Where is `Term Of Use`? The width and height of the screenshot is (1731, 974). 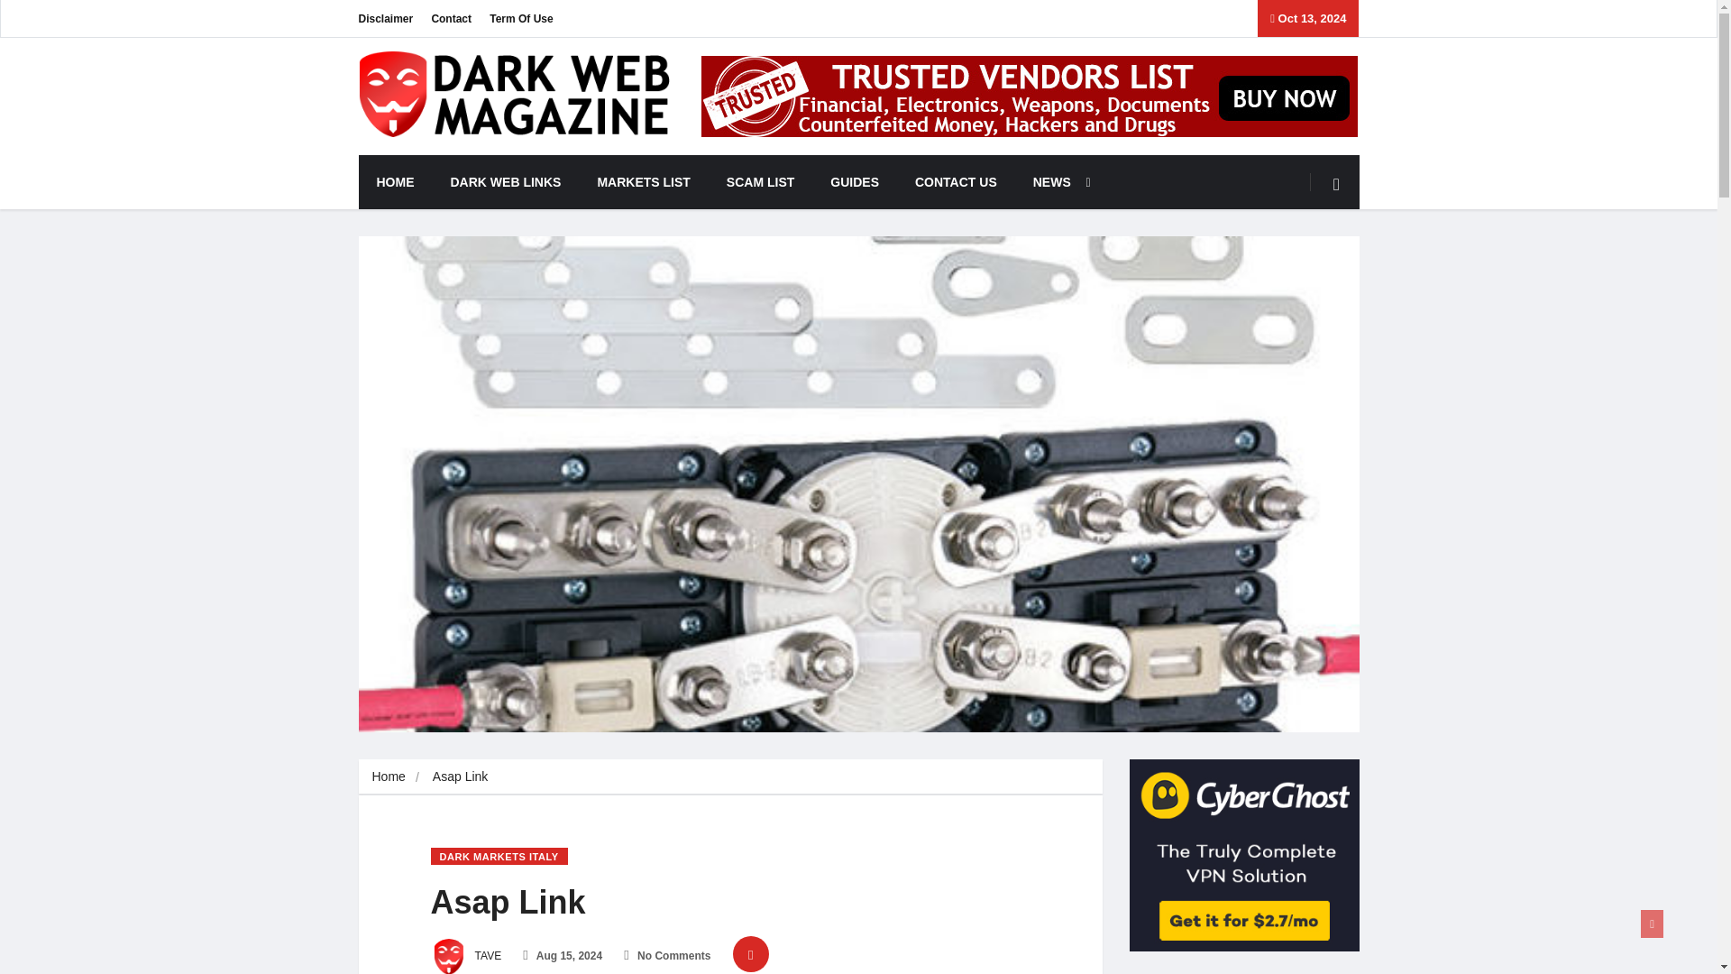 Term Of Use is located at coordinates (521, 18).